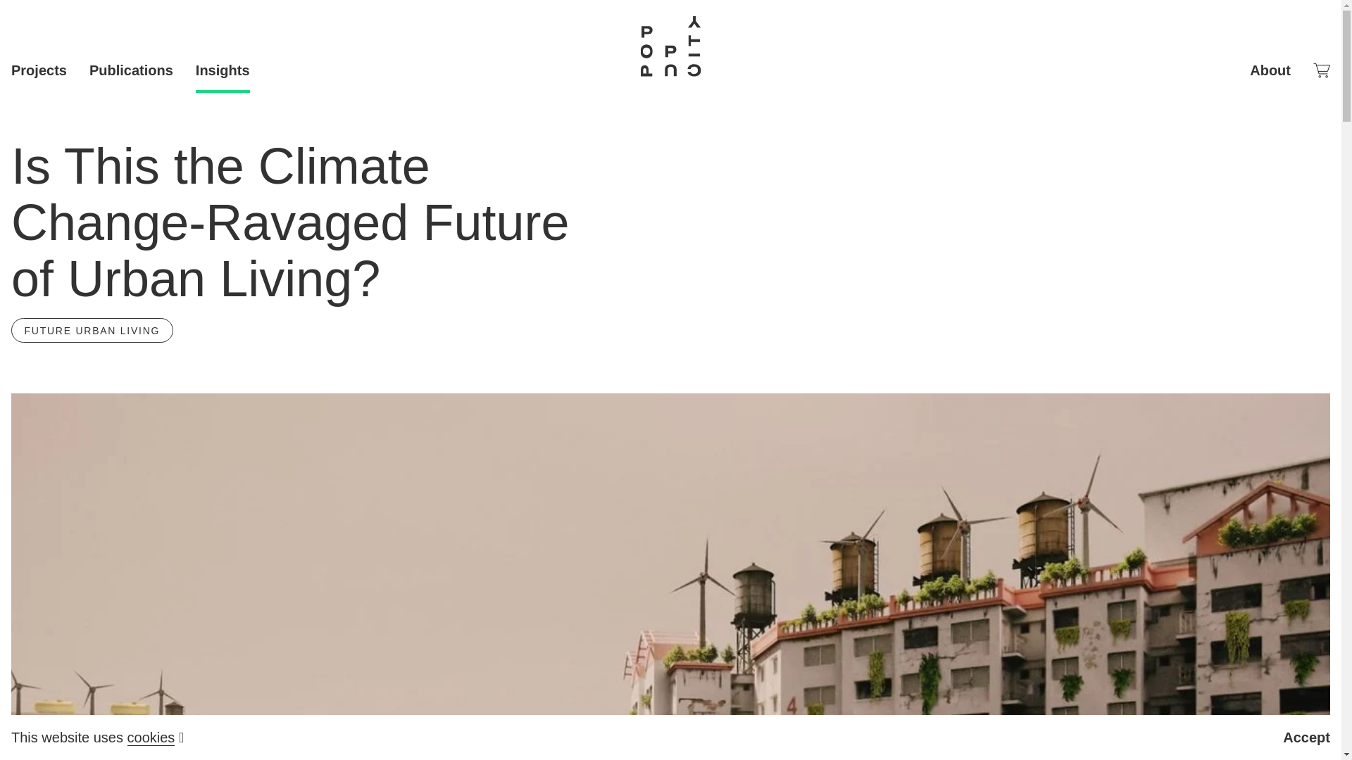 The width and height of the screenshot is (1352, 760). I want to click on cookies, so click(151, 737).